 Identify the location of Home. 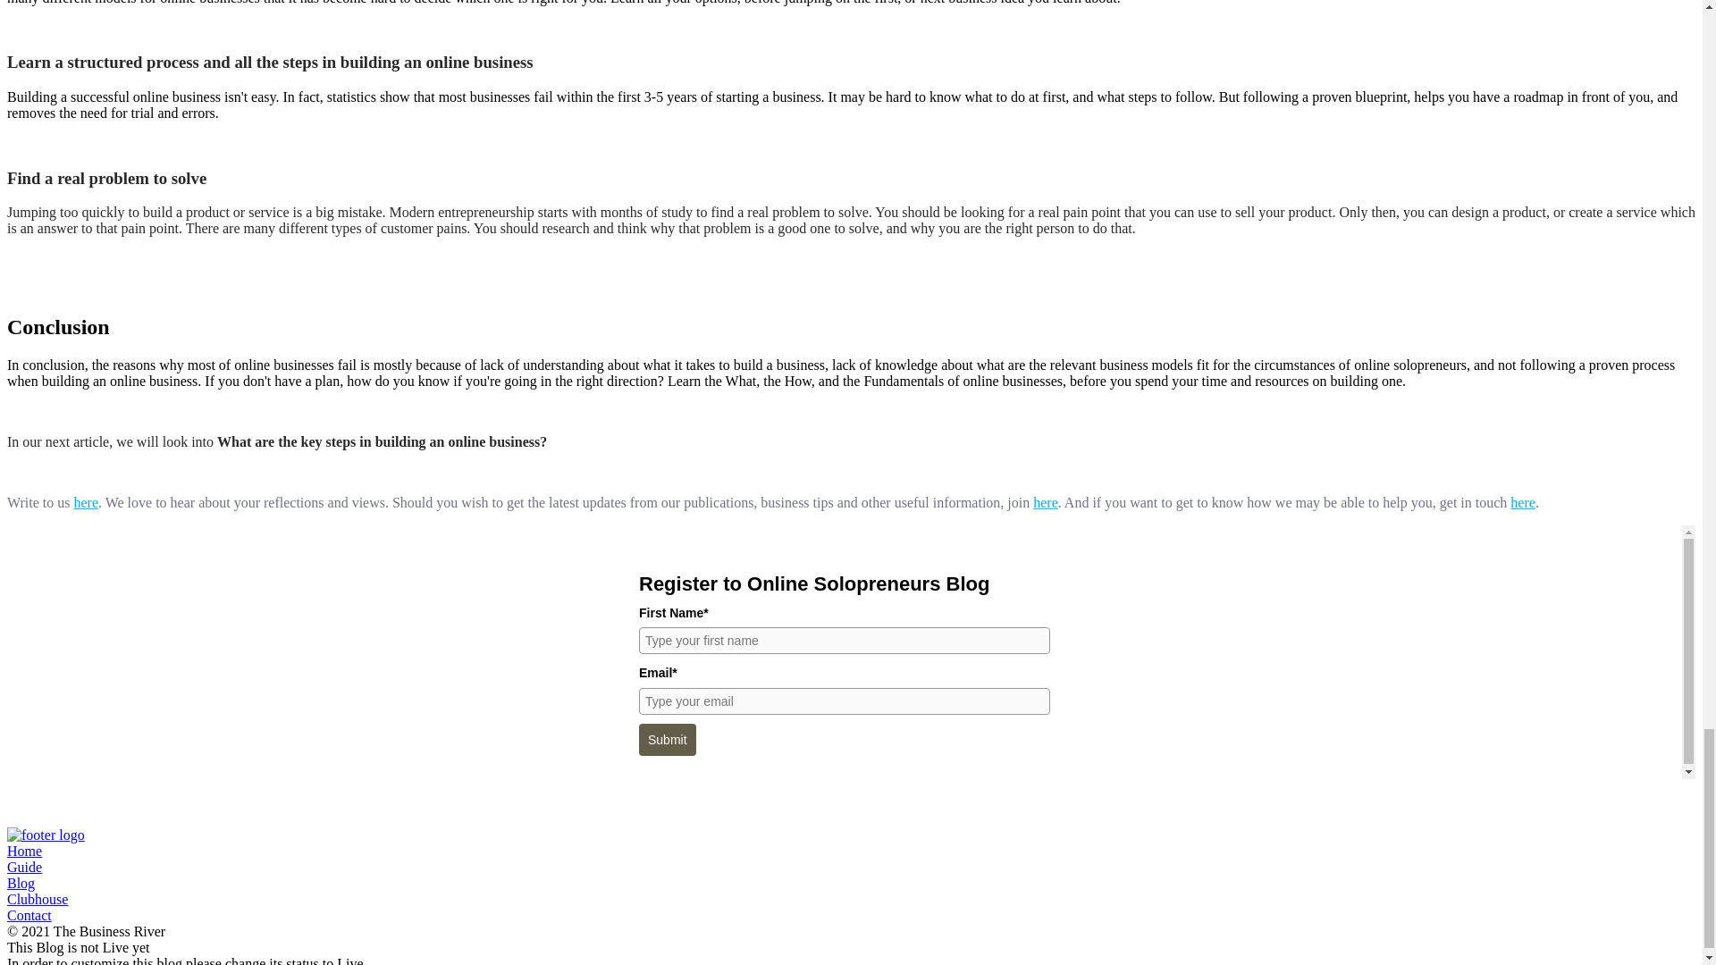
(23, 851).